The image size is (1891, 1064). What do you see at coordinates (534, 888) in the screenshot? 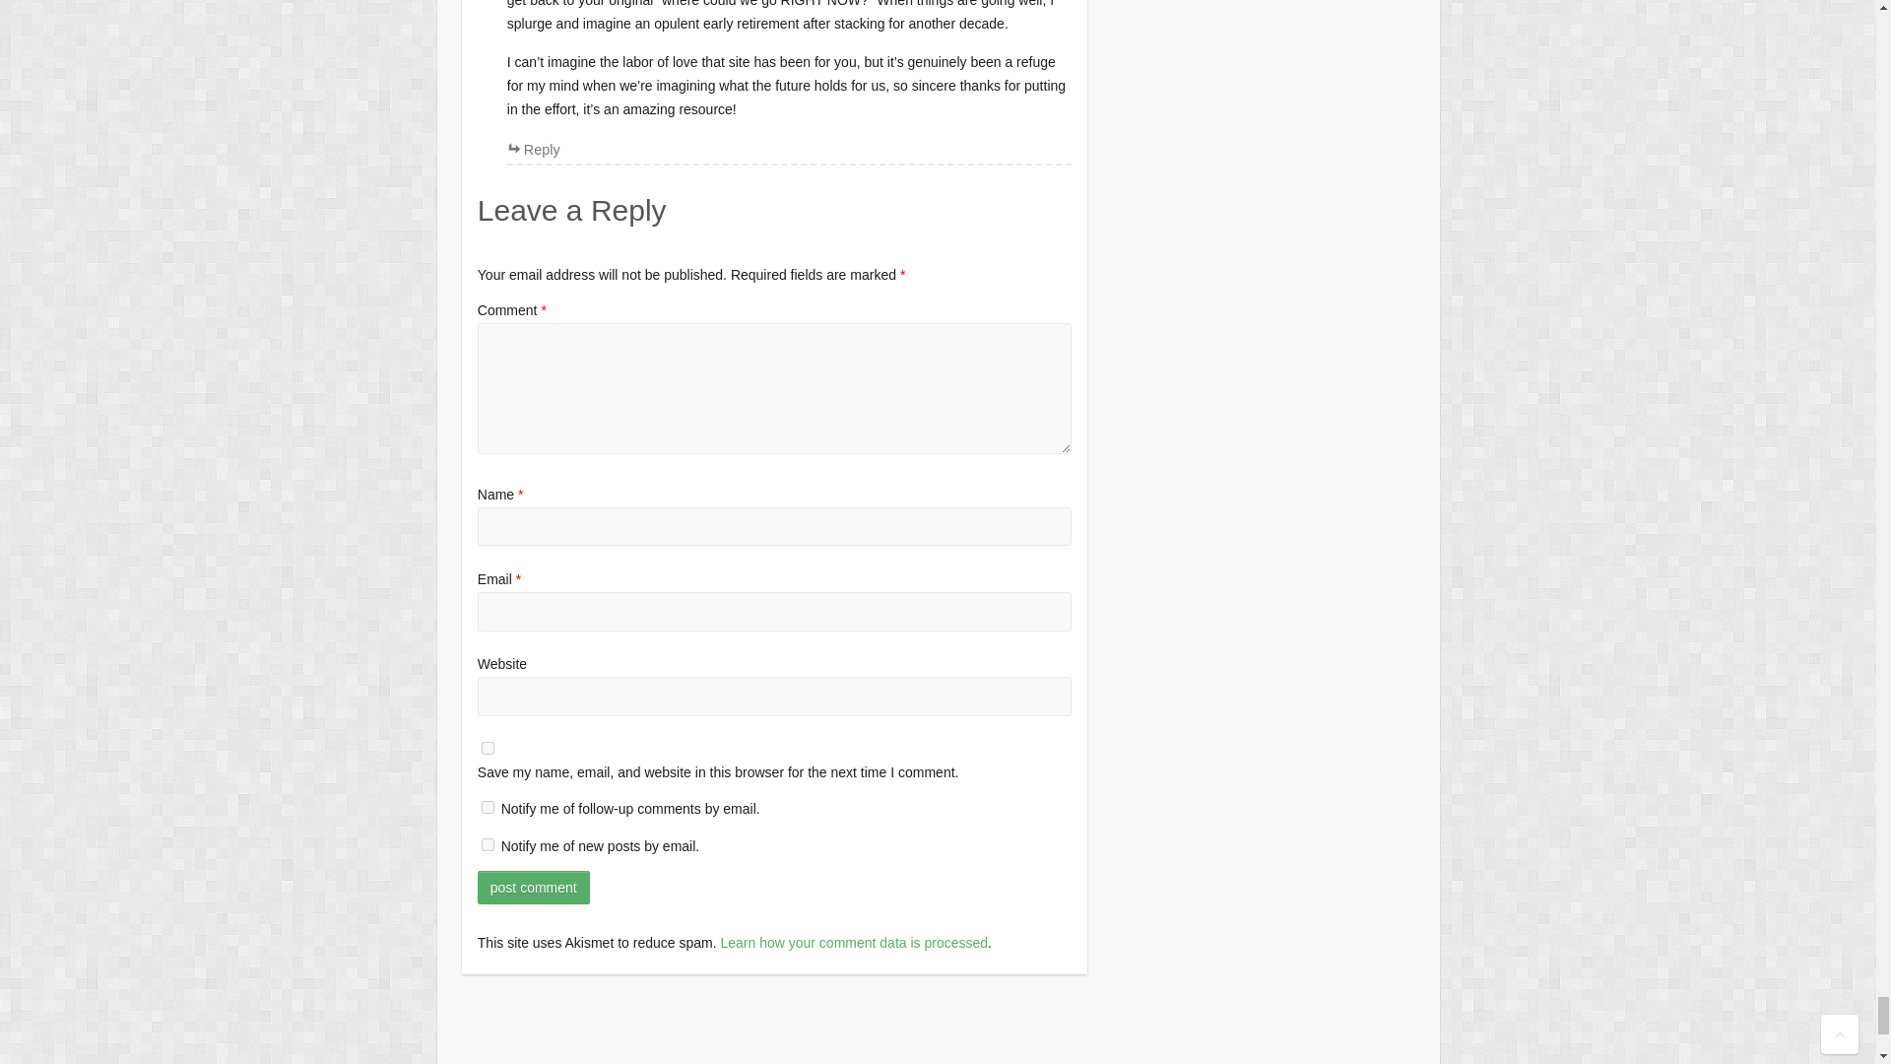
I see `Post Comment` at bounding box center [534, 888].